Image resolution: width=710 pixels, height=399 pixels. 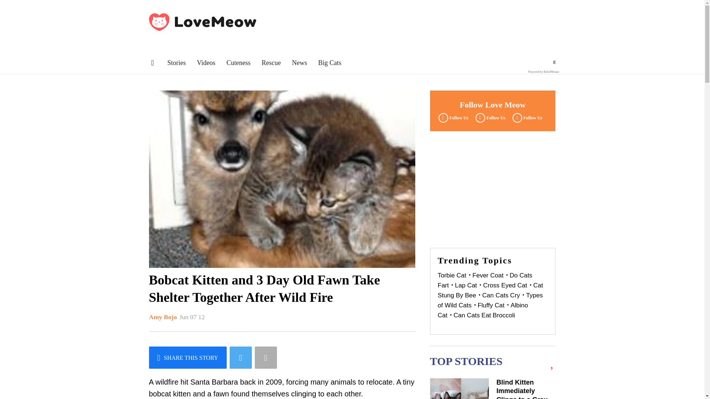 I want to click on Facebook, so click(x=452, y=117).